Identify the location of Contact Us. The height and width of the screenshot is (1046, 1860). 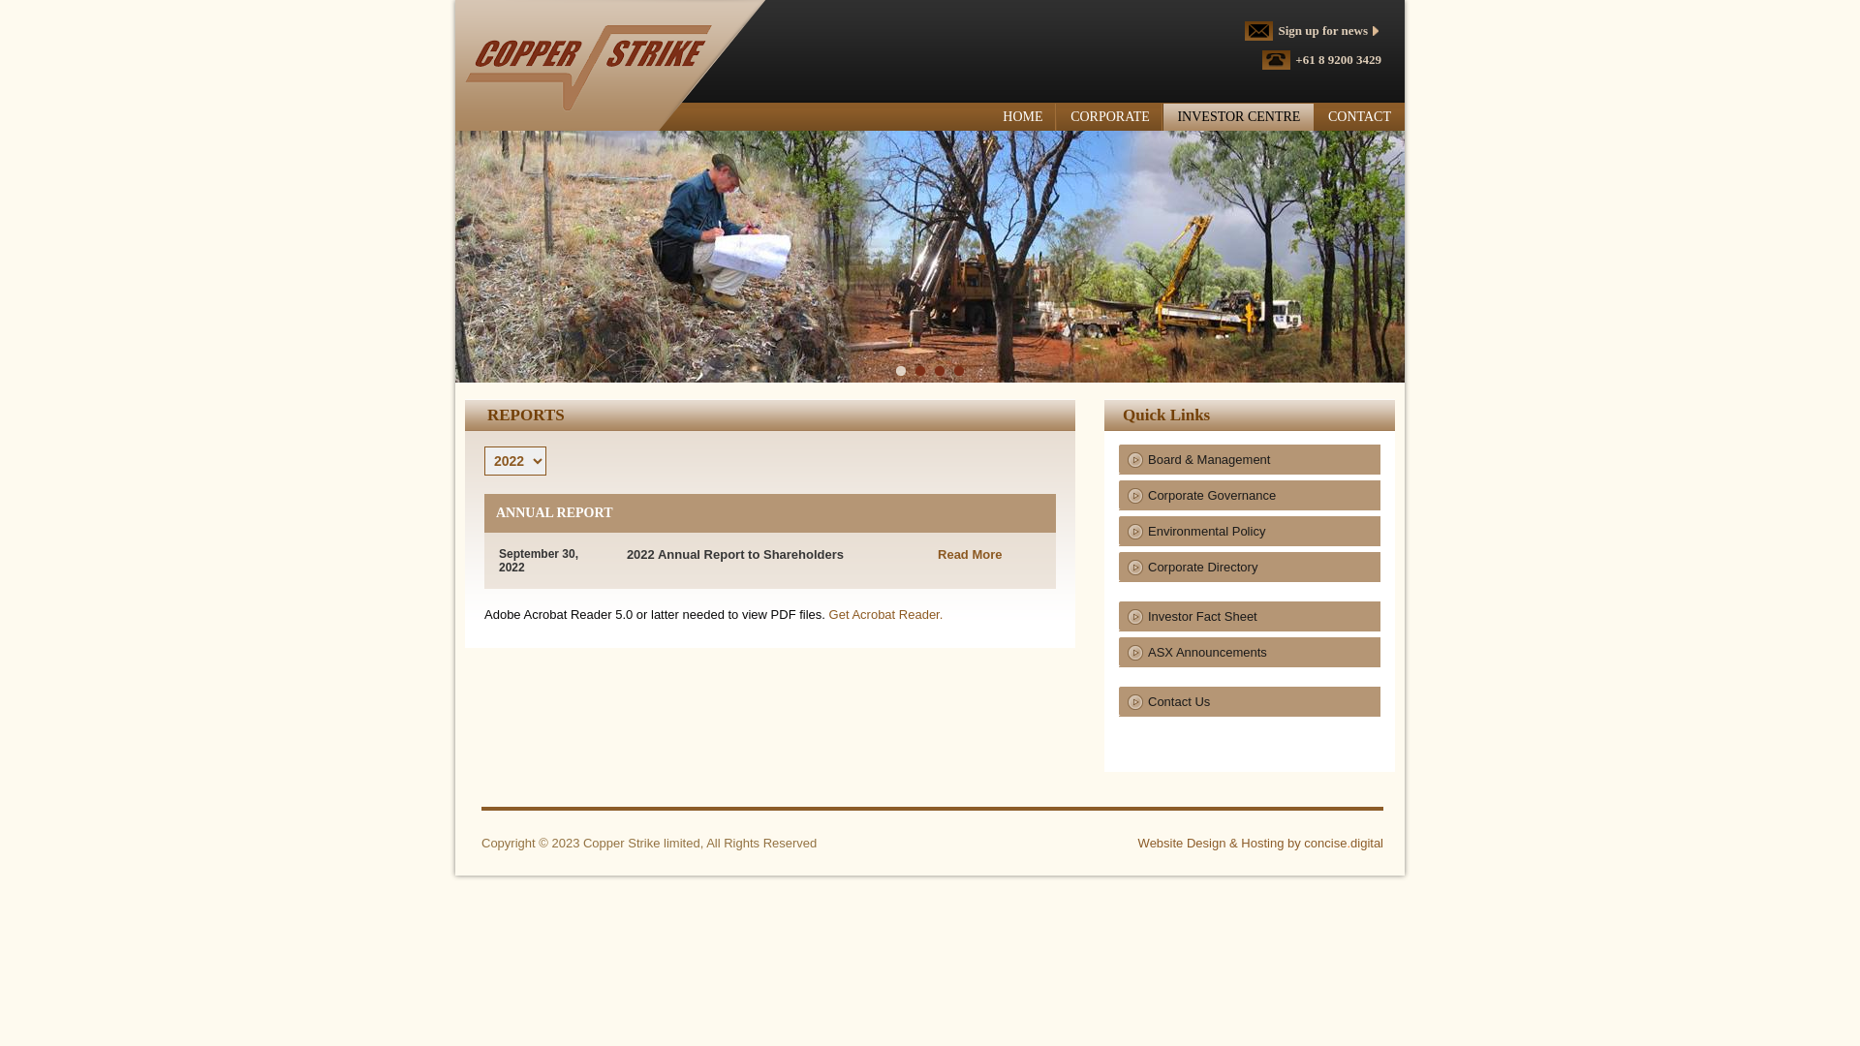
(1250, 701).